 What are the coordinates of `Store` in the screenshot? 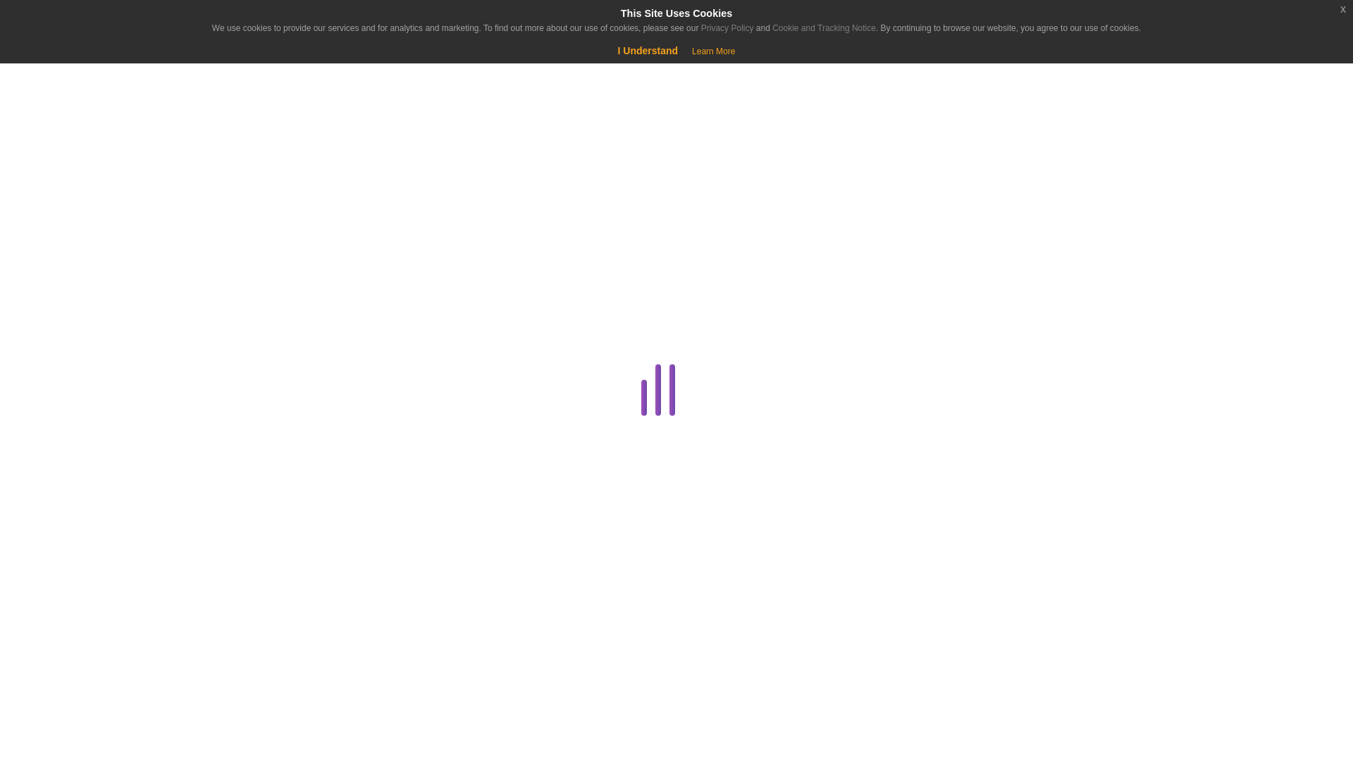 It's located at (87, 163).